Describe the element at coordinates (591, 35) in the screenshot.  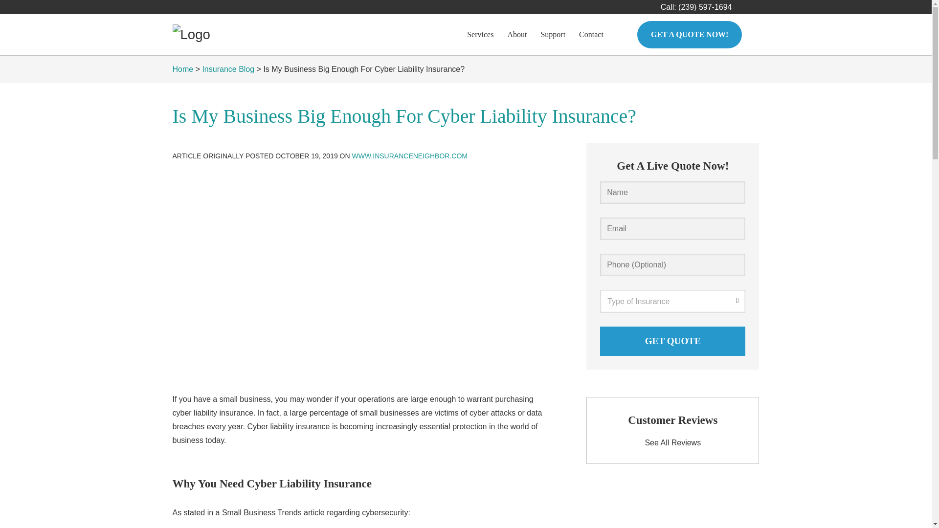
I see `Contact` at that location.